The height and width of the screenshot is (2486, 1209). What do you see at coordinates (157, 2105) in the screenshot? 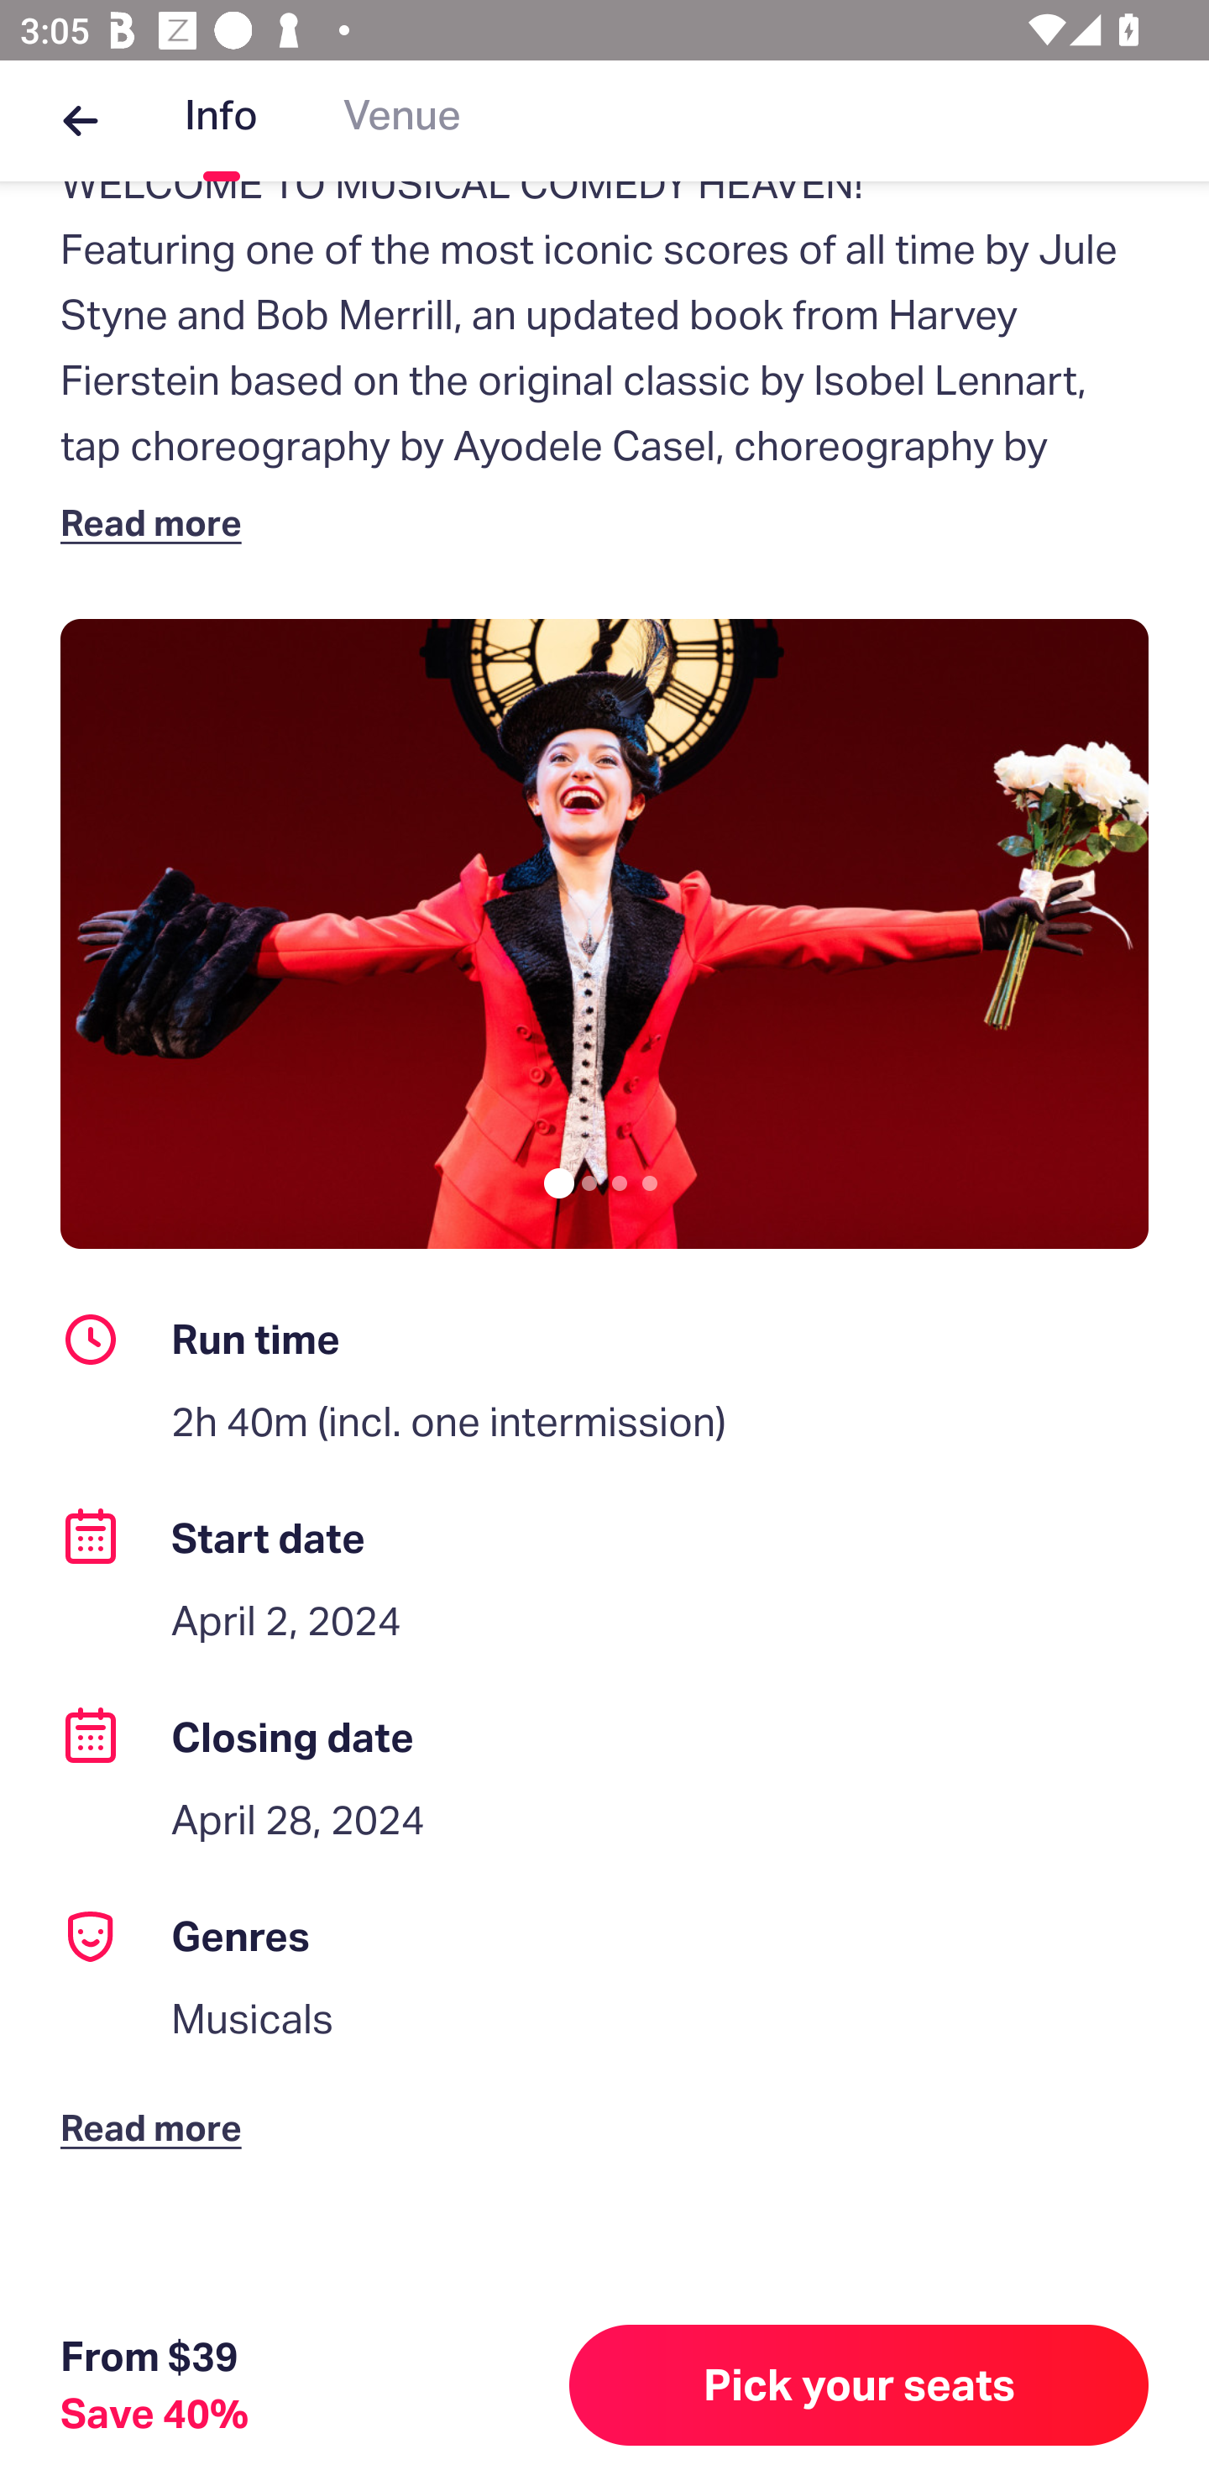
I see `Read more` at bounding box center [157, 2105].